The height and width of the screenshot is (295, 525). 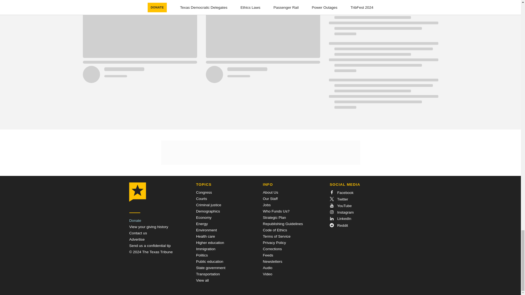 I want to click on Contact us, so click(x=138, y=233).